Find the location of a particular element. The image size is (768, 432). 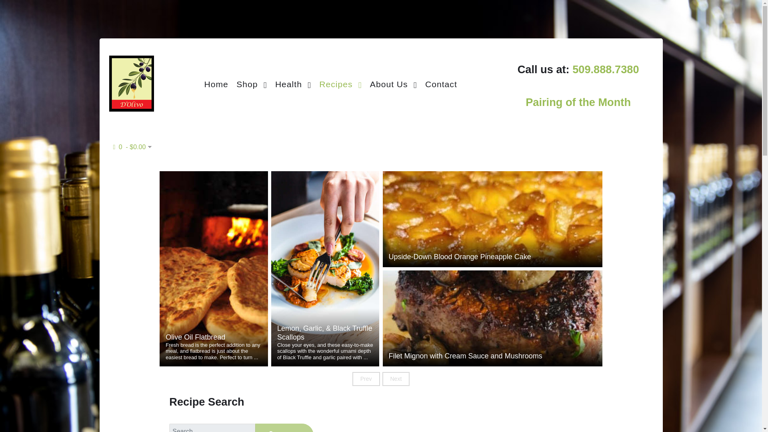

Prev is located at coordinates (366, 378).